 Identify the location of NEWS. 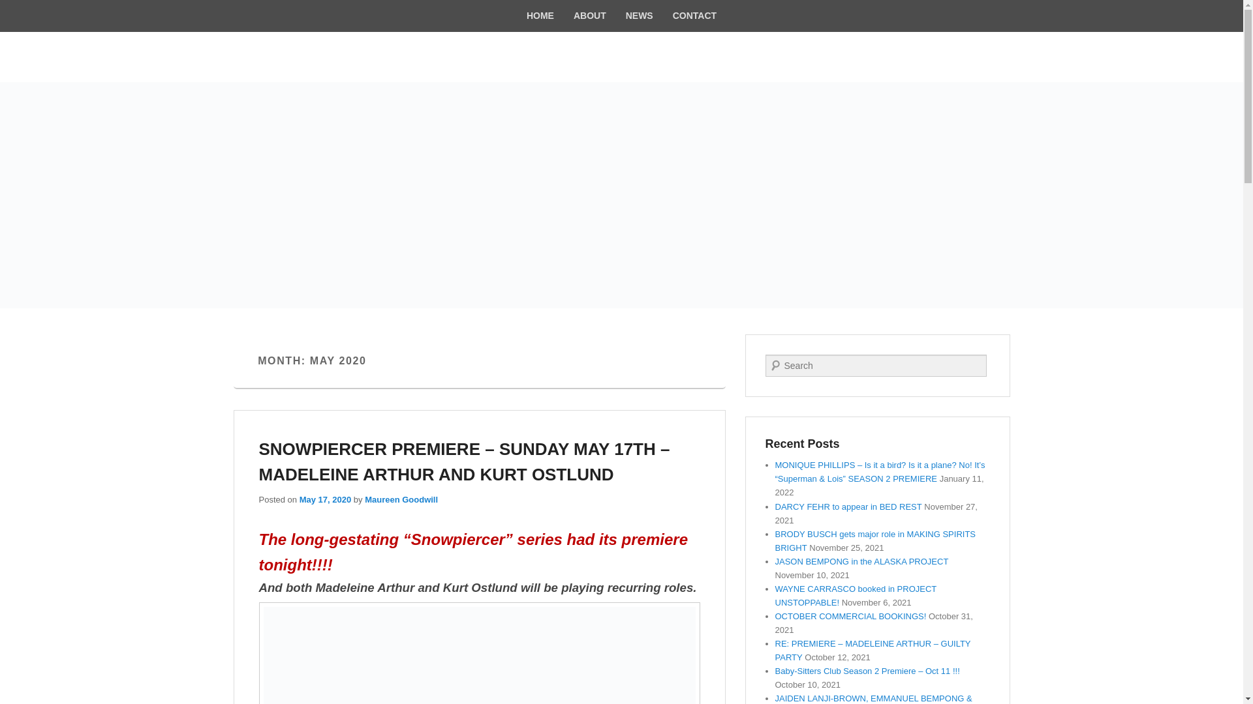
(640, 16).